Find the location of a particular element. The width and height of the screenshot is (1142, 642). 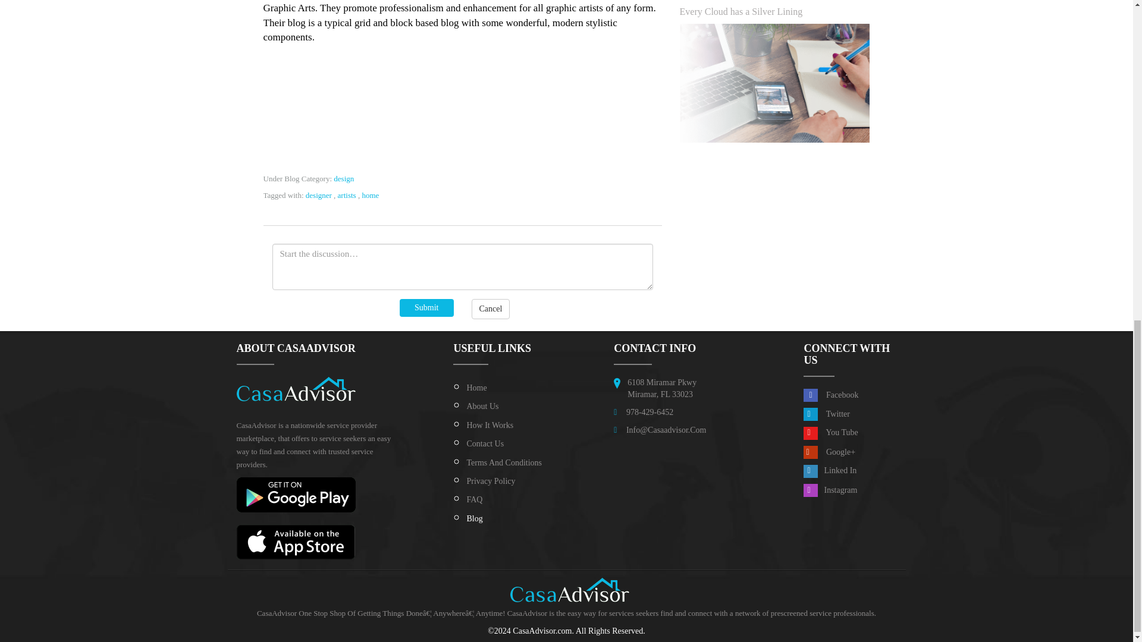

home is located at coordinates (370, 195).